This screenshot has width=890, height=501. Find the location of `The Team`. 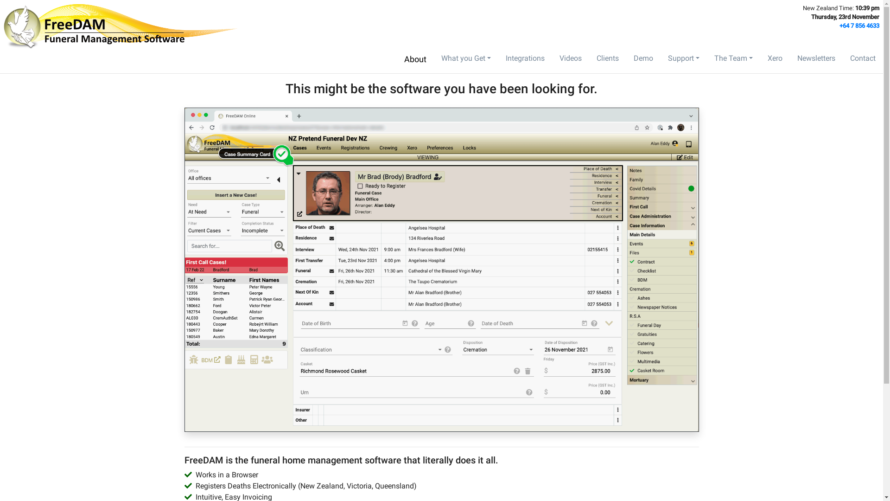

The Team is located at coordinates (733, 58).